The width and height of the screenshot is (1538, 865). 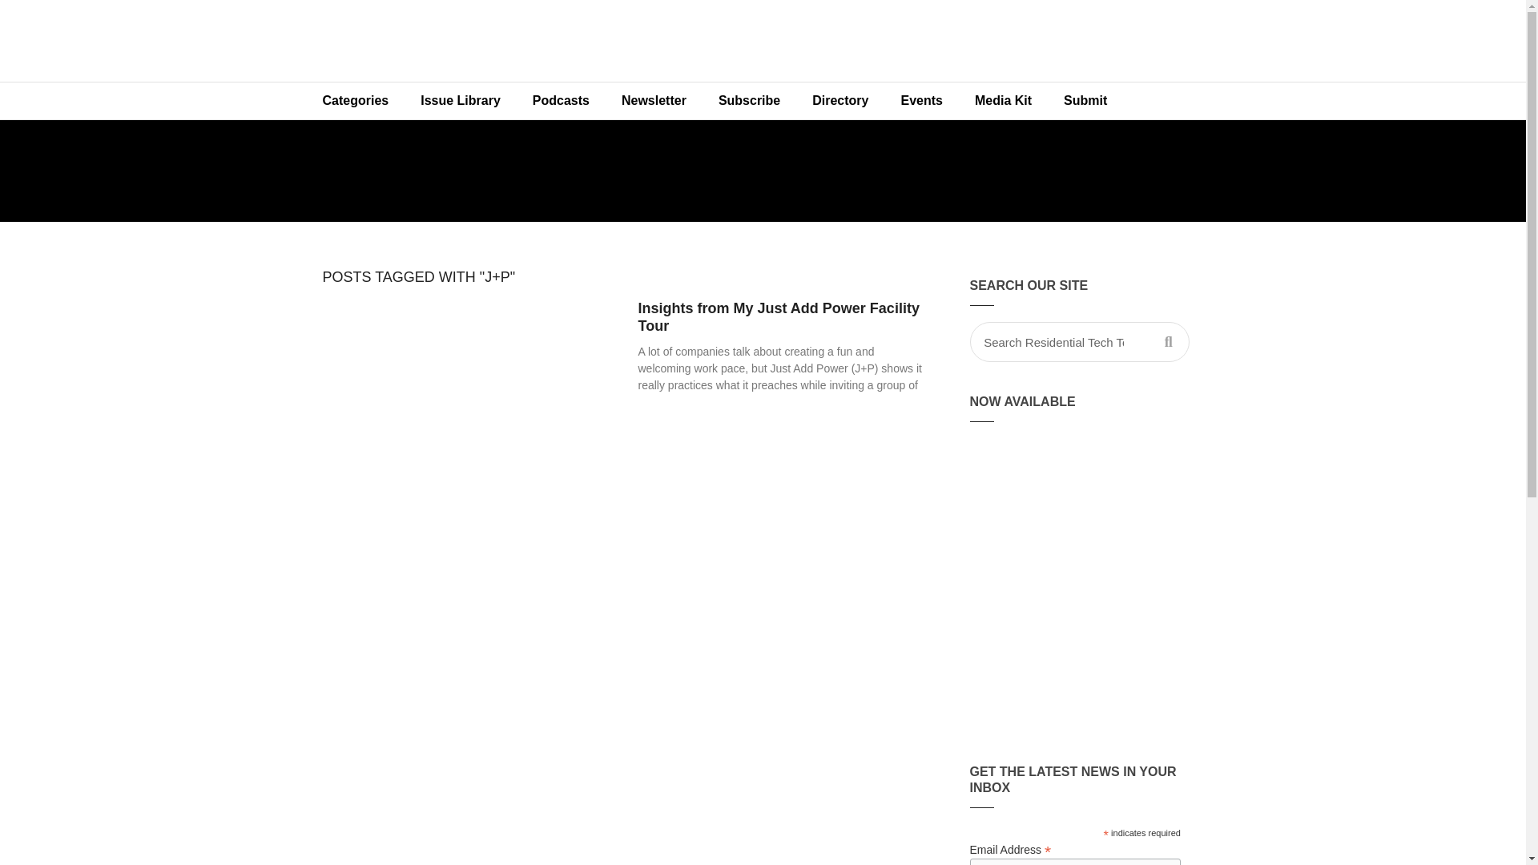 I want to click on Directory, so click(x=840, y=101).